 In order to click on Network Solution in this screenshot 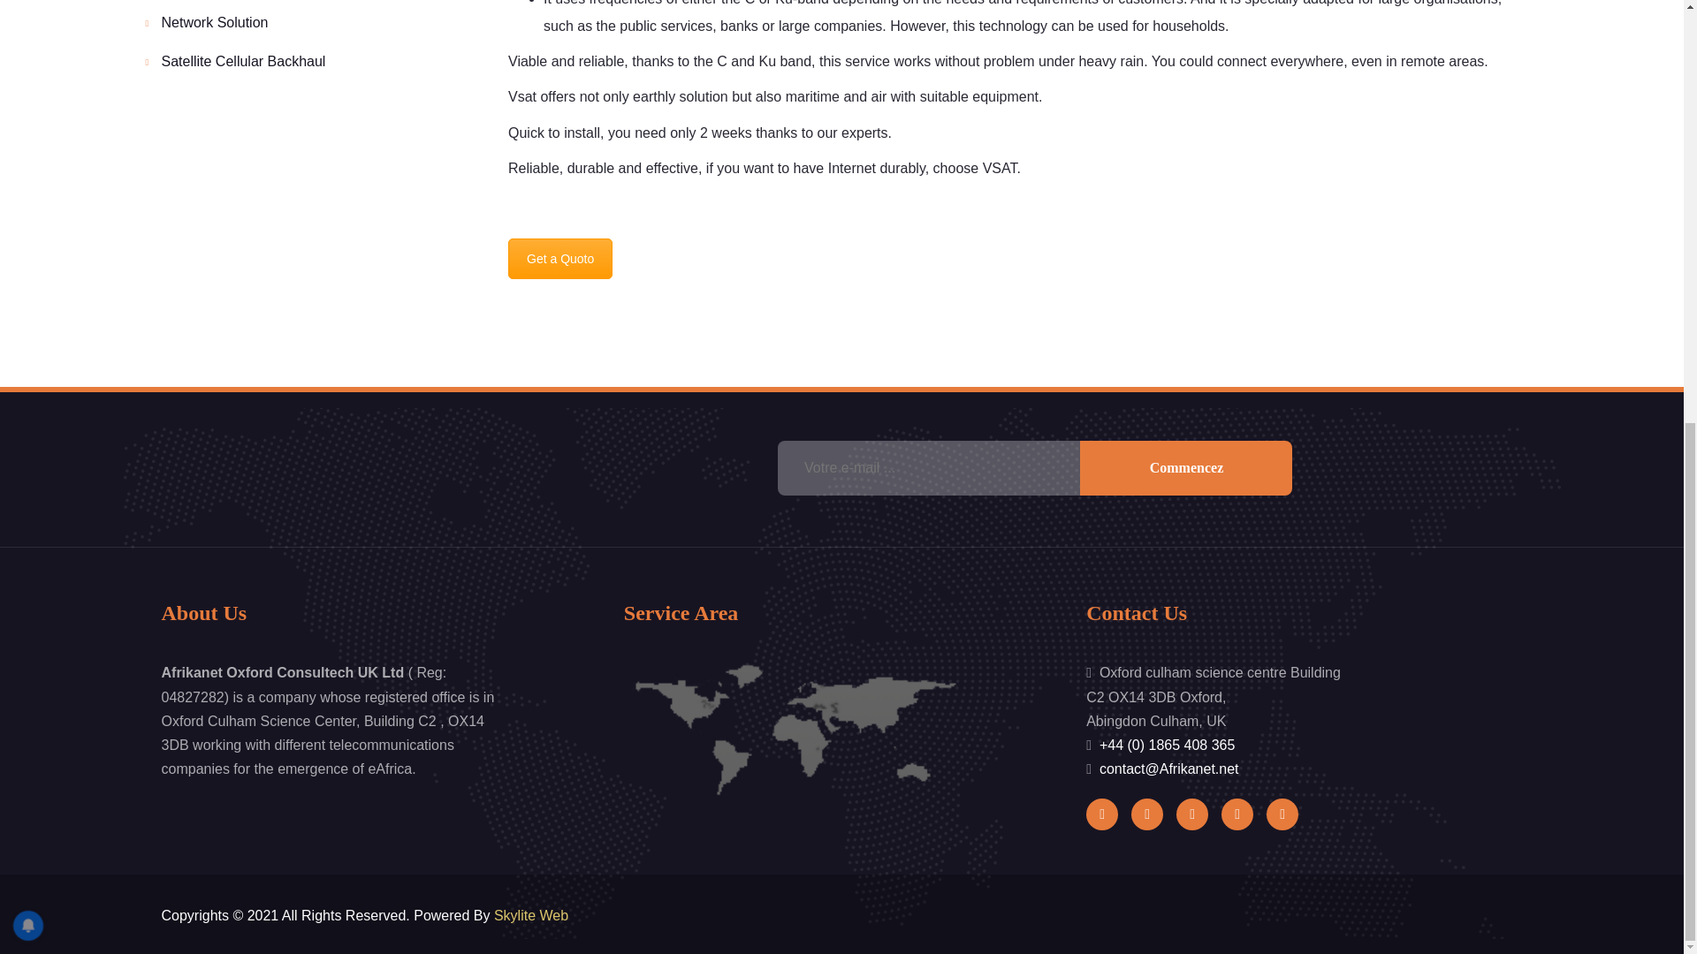, I will do `click(214, 22)`.